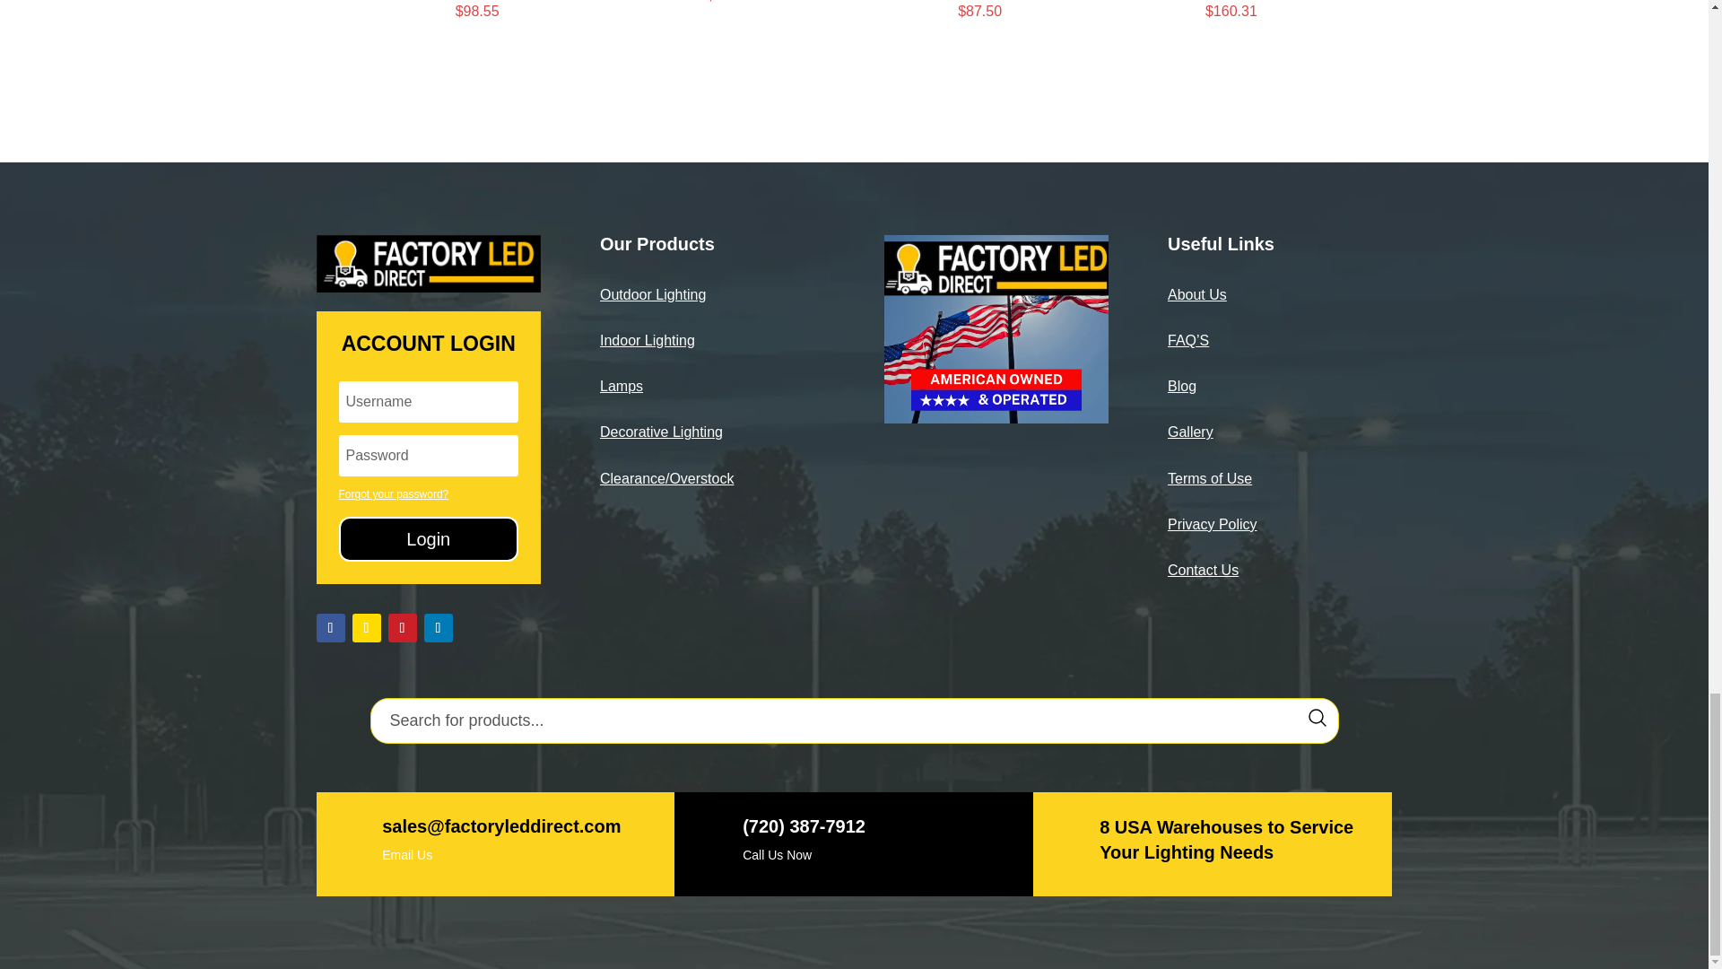  What do you see at coordinates (330, 628) in the screenshot?
I see `Follow on Facebook` at bounding box center [330, 628].